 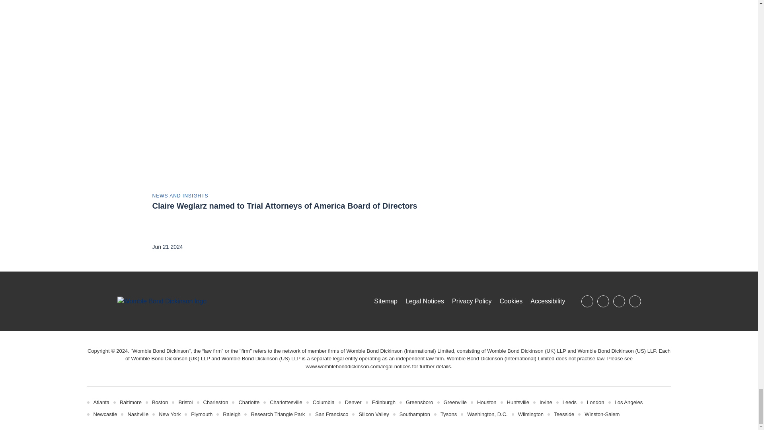 I want to click on Boston, MA, US, so click(x=160, y=402).